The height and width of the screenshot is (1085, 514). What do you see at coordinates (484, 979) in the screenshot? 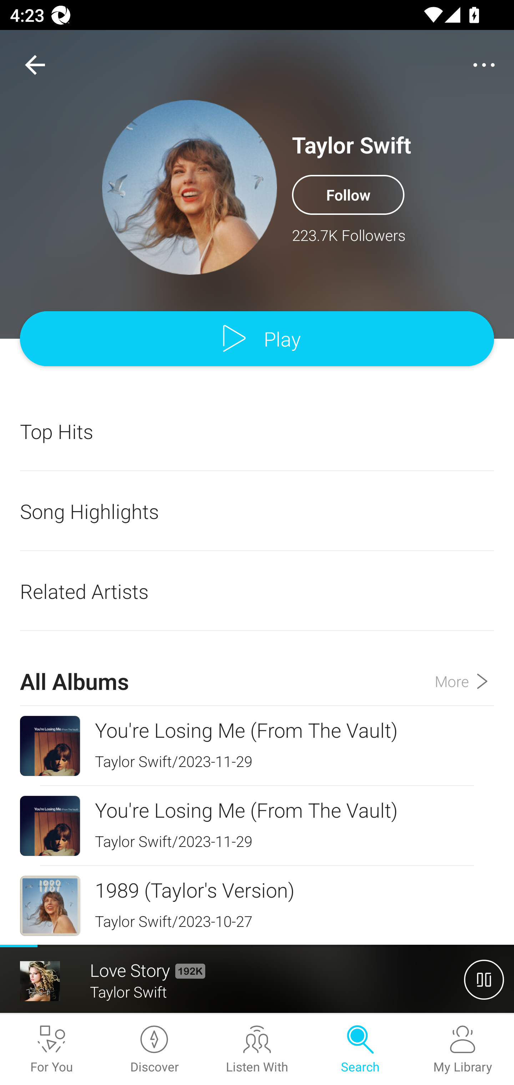
I see `暫停播放` at bounding box center [484, 979].